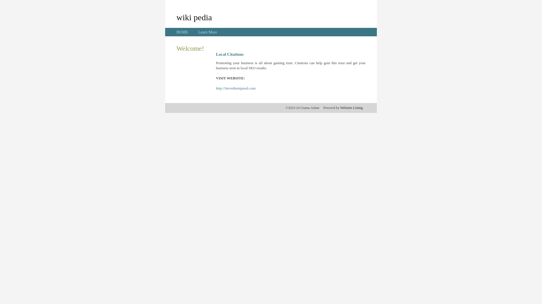 The height and width of the screenshot is (304, 542). What do you see at coordinates (207, 32) in the screenshot?
I see `Learn More` at bounding box center [207, 32].